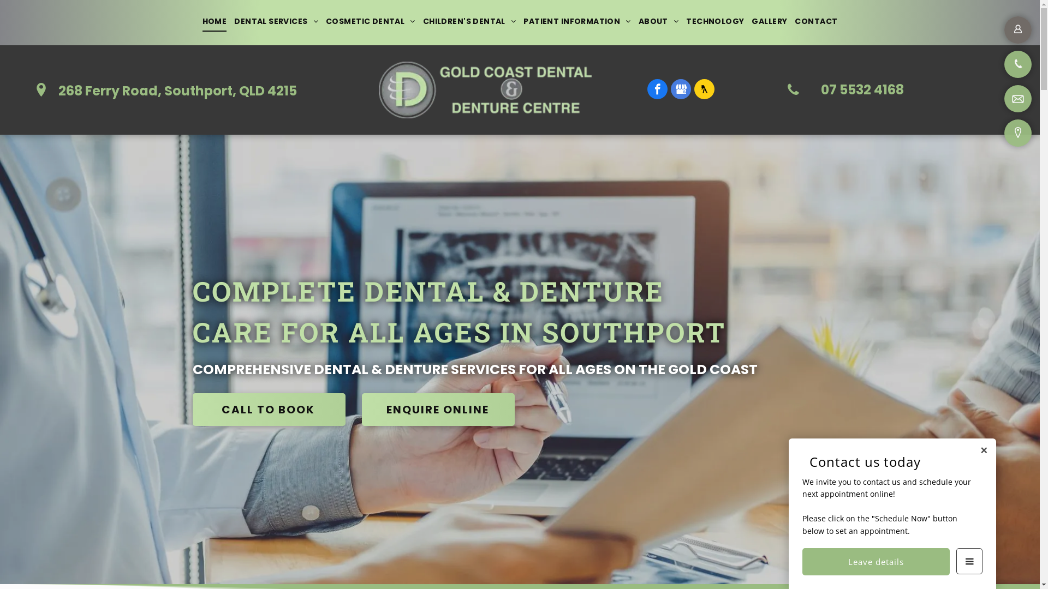 This screenshot has height=589, width=1048. Describe the element at coordinates (469, 21) in the screenshot. I see `CHILDREN'S DENTAL` at that location.